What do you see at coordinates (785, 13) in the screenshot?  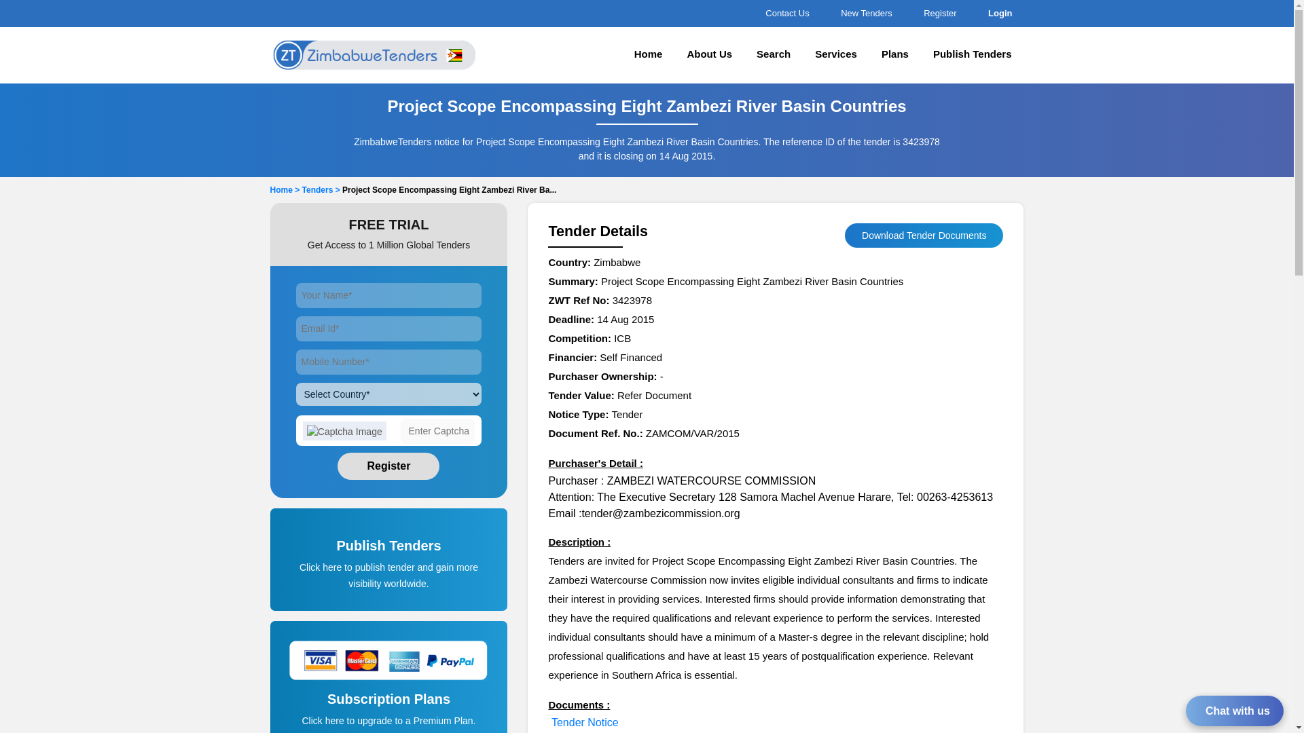 I see `Contact Us` at bounding box center [785, 13].